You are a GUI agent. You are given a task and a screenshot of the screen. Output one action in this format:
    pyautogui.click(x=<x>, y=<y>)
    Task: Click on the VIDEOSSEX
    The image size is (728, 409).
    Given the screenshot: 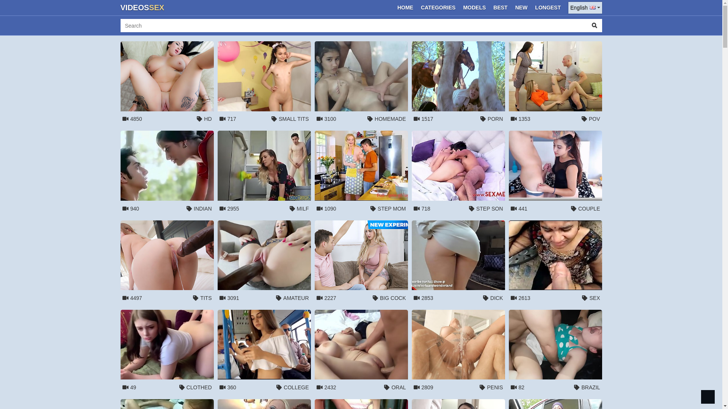 What is the action you would take?
    pyautogui.click(x=143, y=8)
    